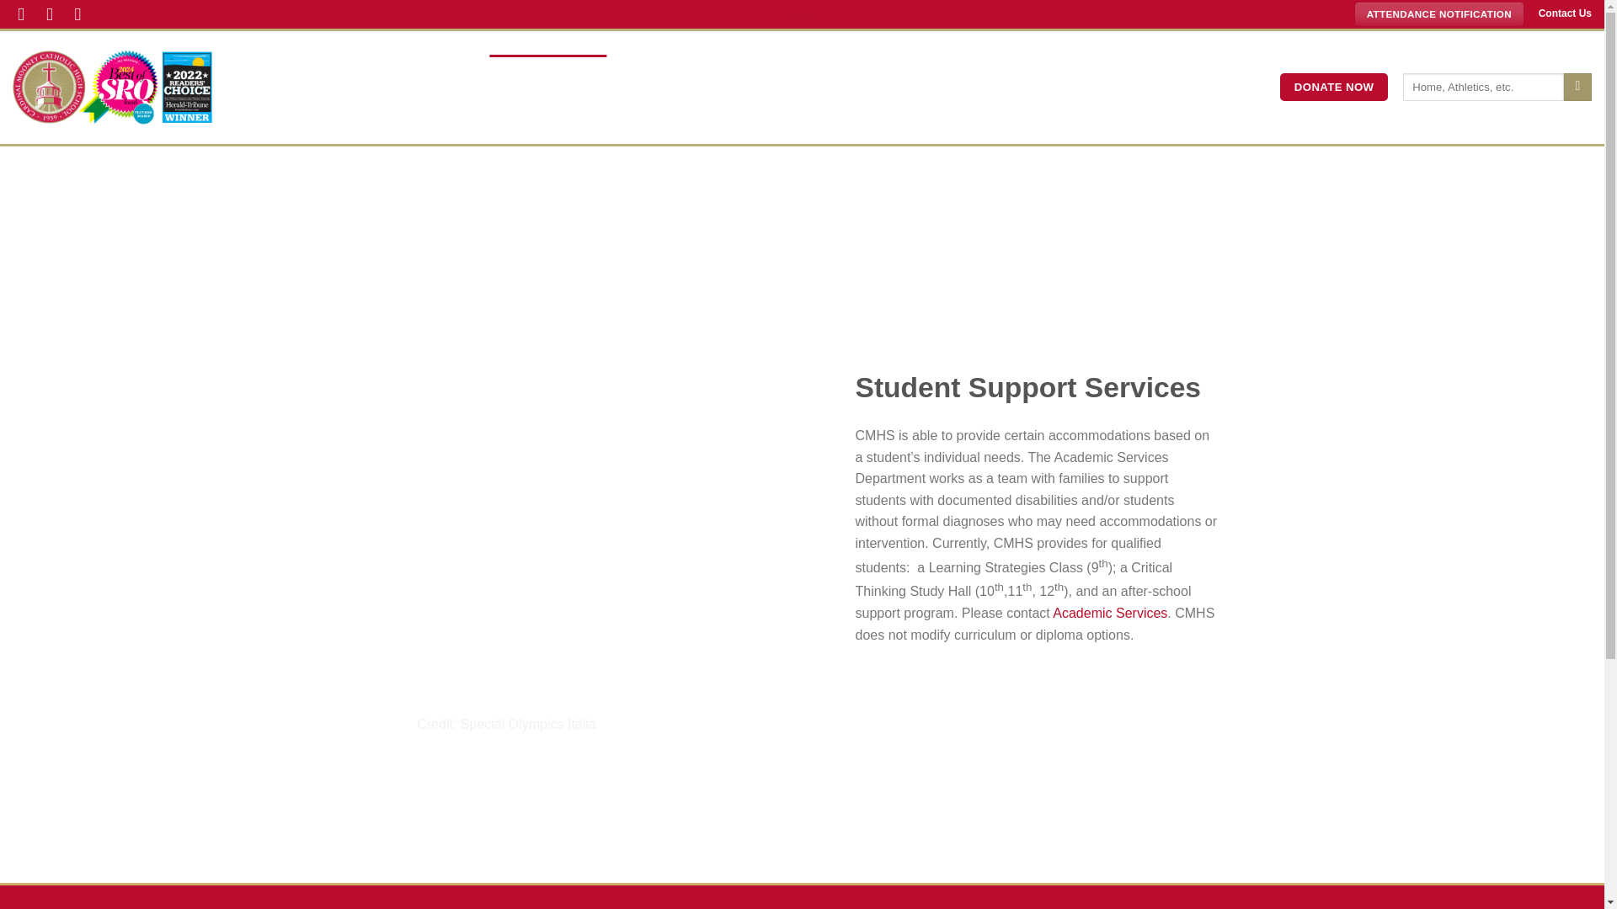 The image size is (1617, 909). Describe the element at coordinates (1565, 13) in the screenshot. I see `Contact Us` at that location.